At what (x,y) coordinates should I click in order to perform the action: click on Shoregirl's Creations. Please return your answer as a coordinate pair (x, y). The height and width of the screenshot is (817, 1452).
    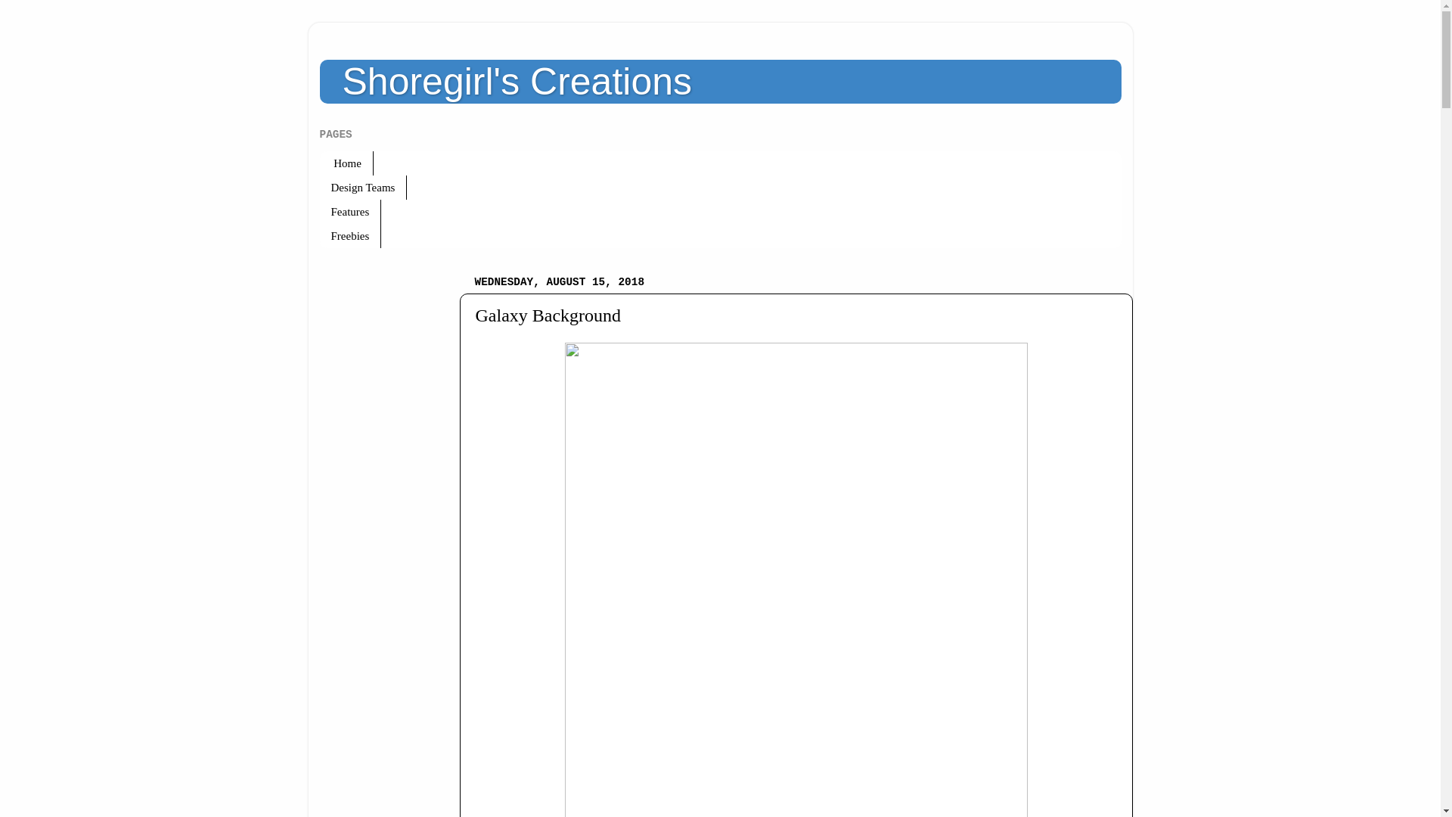
    Looking at the image, I should click on (517, 82).